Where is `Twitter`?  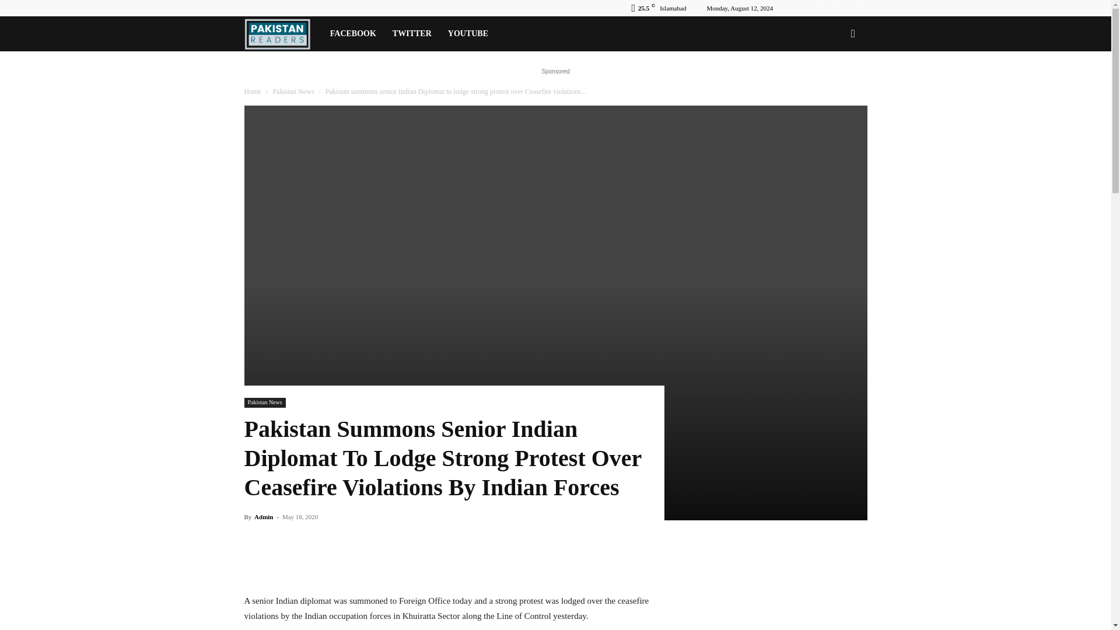
Twitter is located at coordinates (839, 8).